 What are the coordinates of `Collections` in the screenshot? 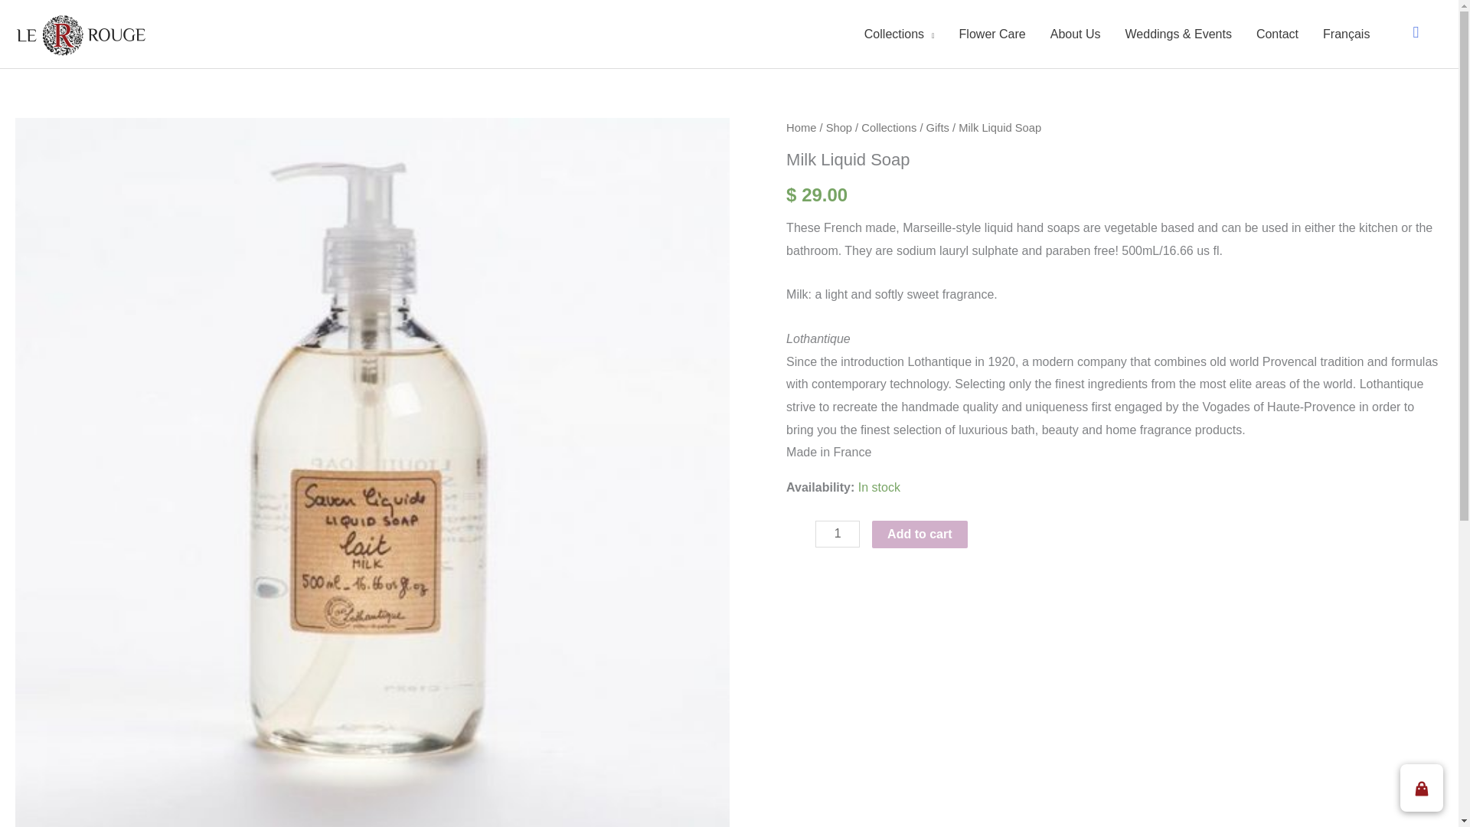 It's located at (888, 127).